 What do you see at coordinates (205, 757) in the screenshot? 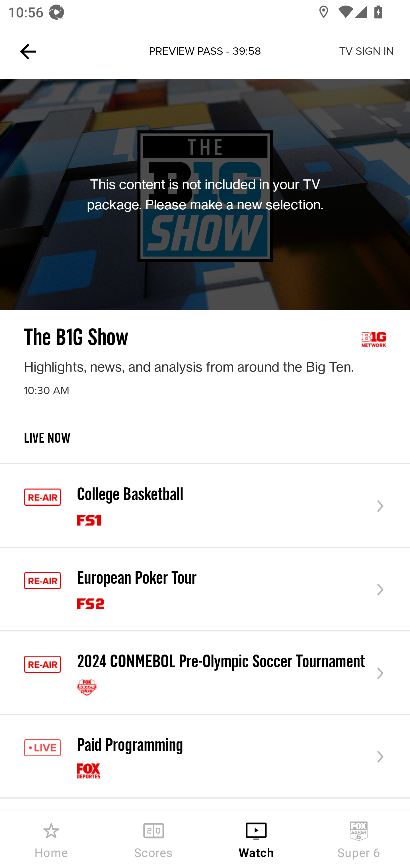
I see `Paid Programming` at bounding box center [205, 757].